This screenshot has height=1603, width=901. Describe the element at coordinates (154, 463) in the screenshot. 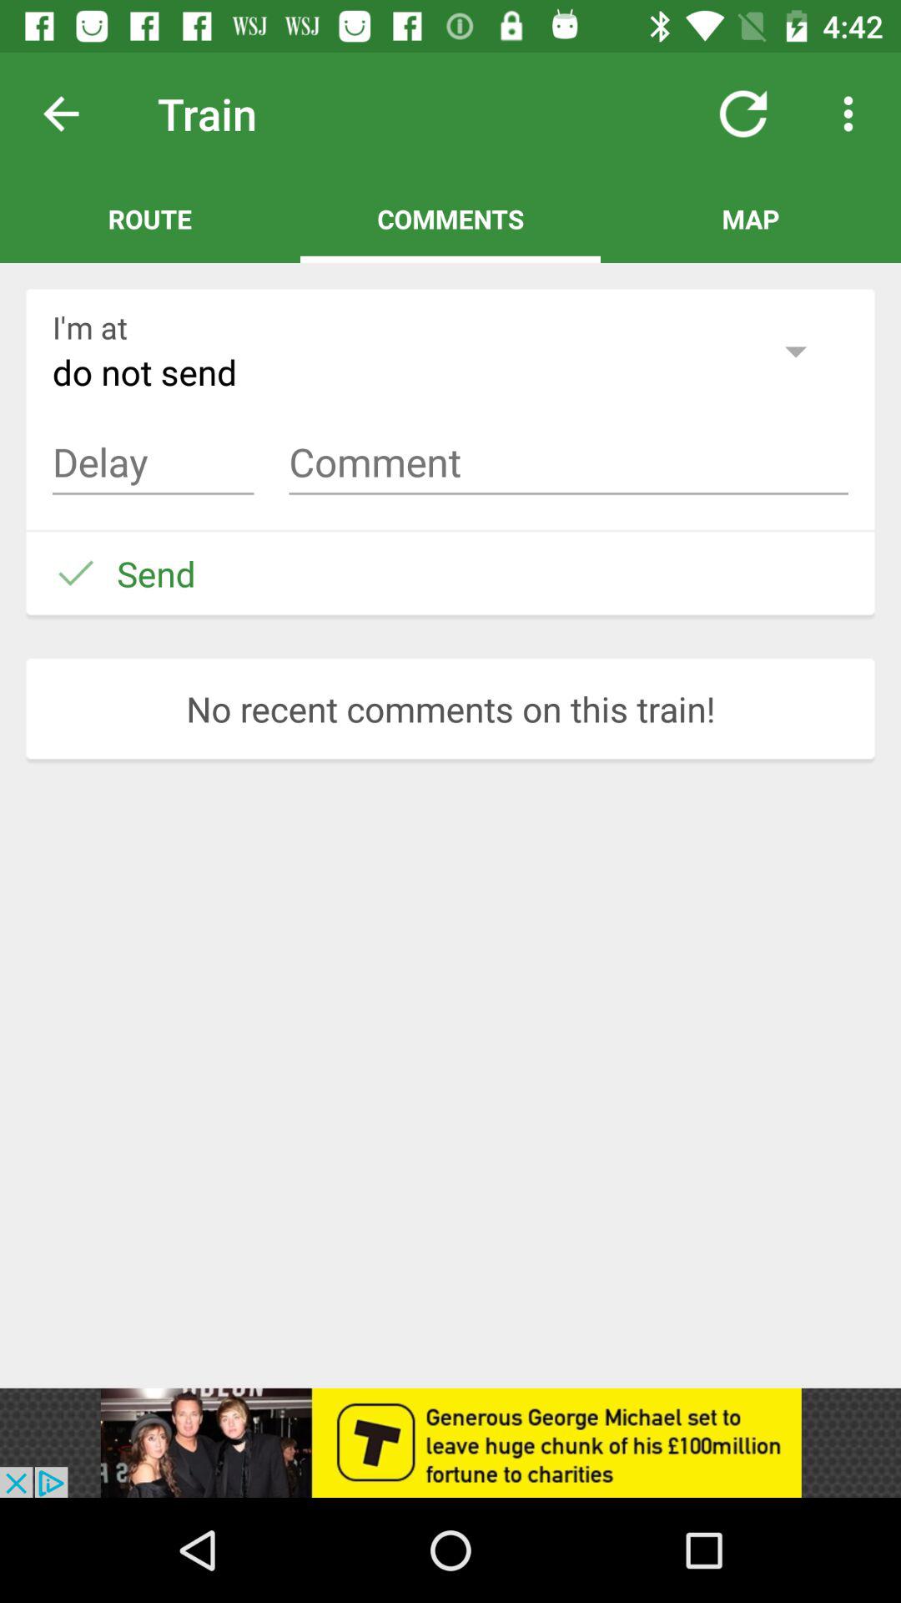

I see `select the text box which says delay` at that location.